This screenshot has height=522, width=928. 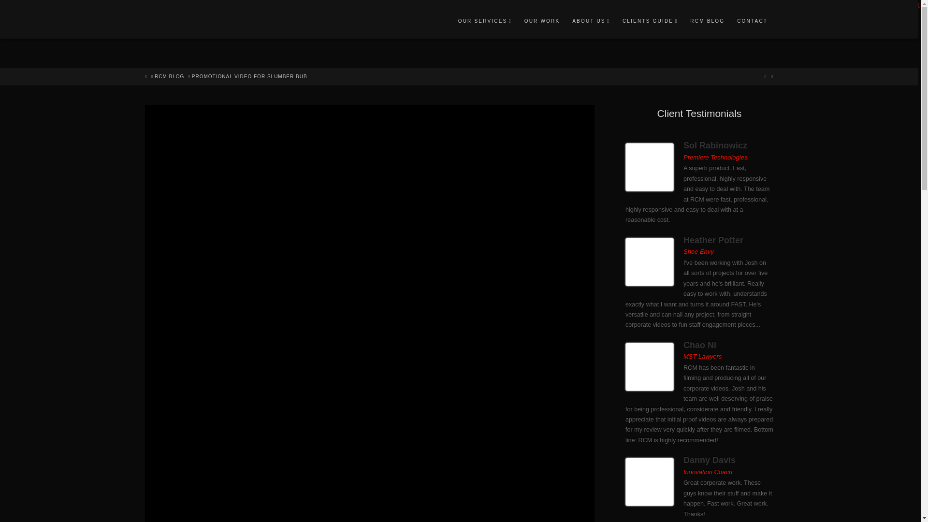 What do you see at coordinates (752, 19) in the screenshot?
I see `CONTACT` at bounding box center [752, 19].